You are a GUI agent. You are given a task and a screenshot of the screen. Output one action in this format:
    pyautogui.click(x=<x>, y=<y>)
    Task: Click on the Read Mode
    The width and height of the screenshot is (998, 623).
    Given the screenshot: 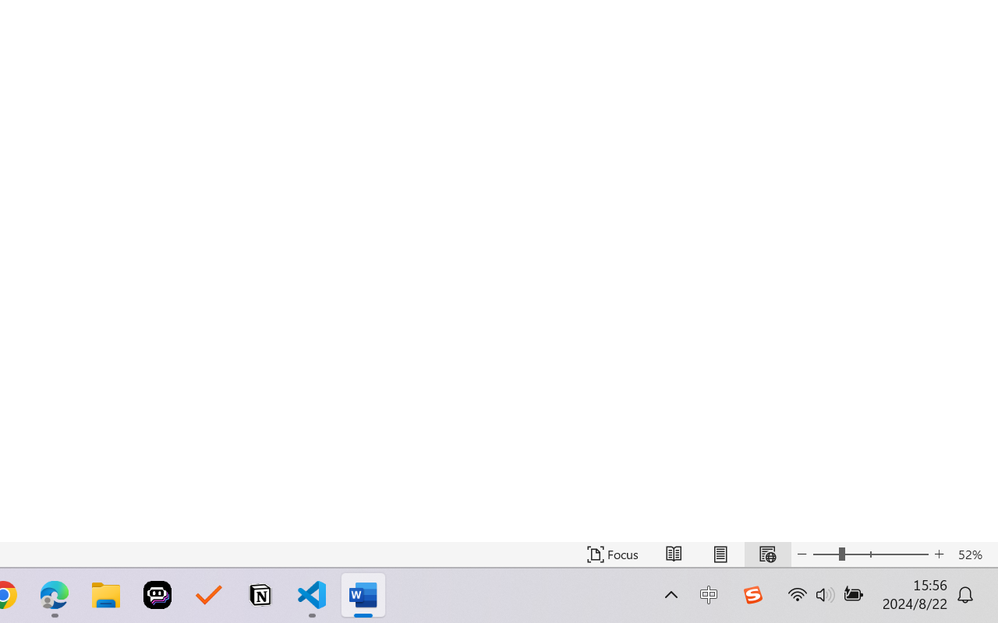 What is the action you would take?
    pyautogui.click(x=674, y=554)
    